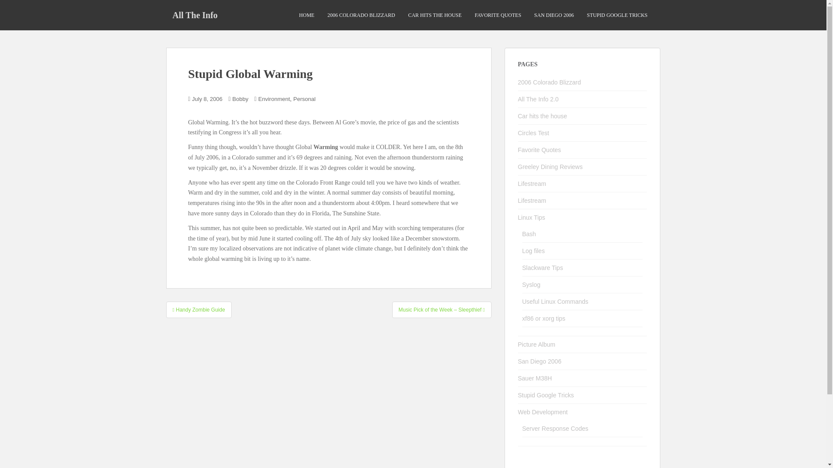 The width and height of the screenshot is (833, 468). I want to click on 2006 Colorado Blizzard, so click(550, 82).